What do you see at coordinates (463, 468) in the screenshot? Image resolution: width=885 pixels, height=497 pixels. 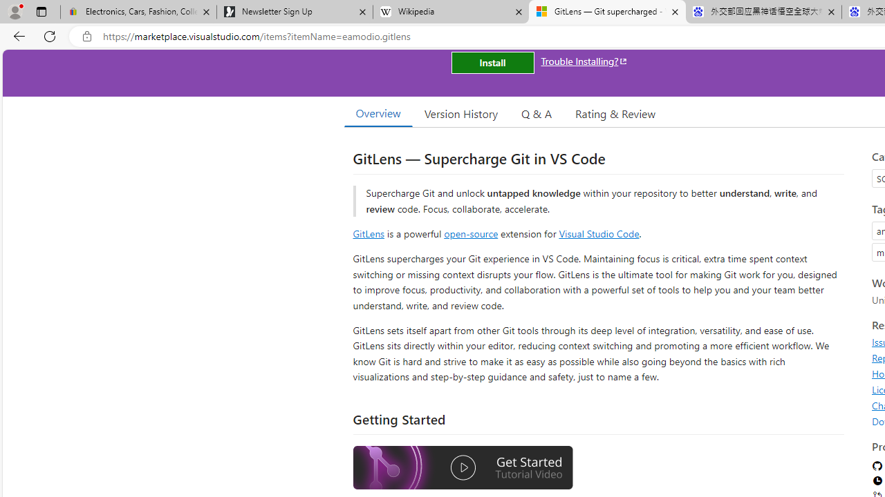 I see `Watch the GitLens Getting Started video` at bounding box center [463, 468].